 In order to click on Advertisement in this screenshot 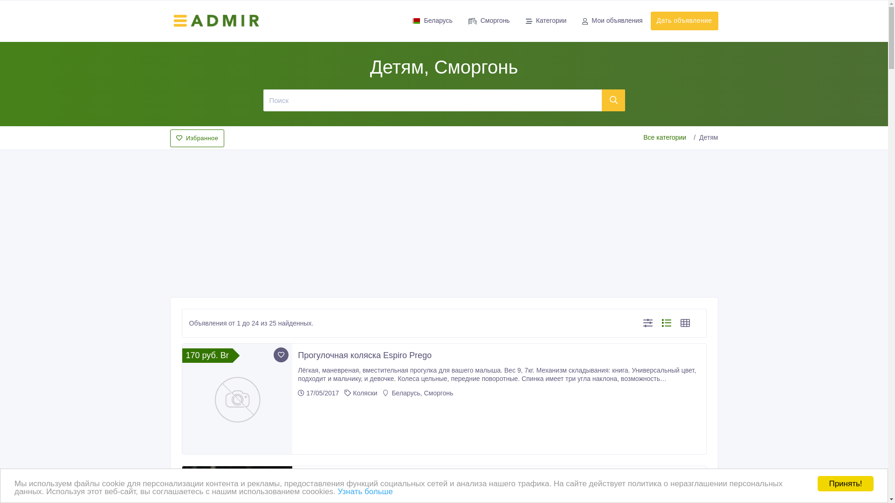, I will do `click(444, 221)`.